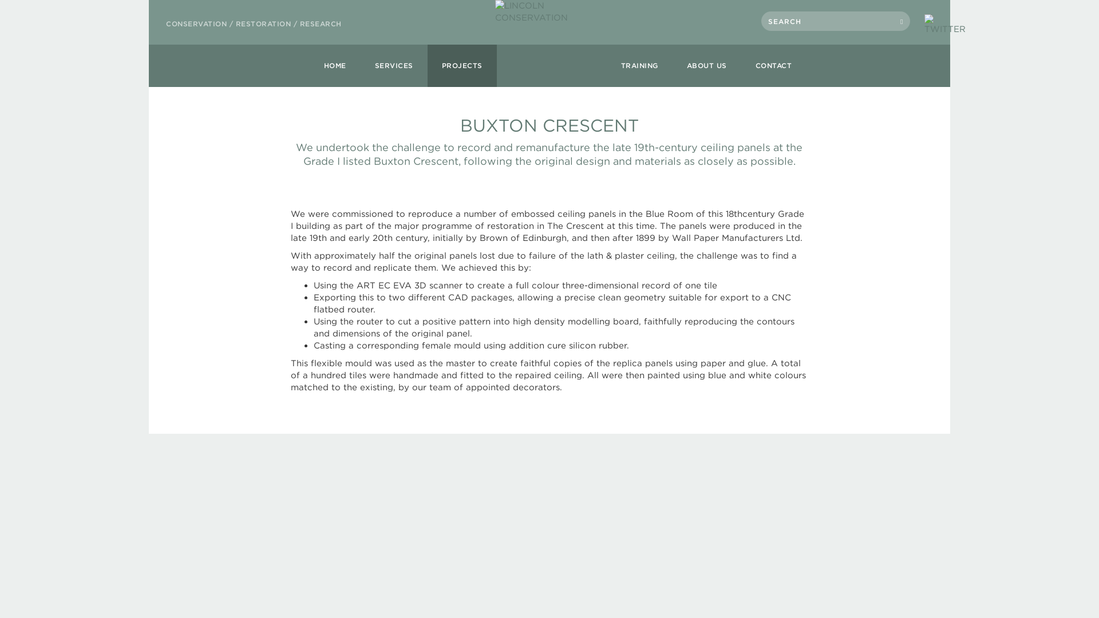  Describe the element at coordinates (639, 65) in the screenshot. I see `TRAINING` at that location.